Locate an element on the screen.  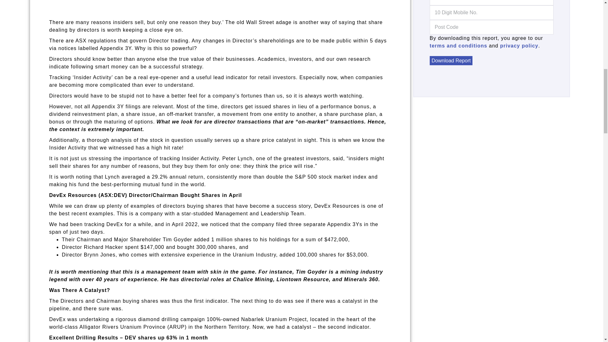
terms and conditions is located at coordinates (459, 46).